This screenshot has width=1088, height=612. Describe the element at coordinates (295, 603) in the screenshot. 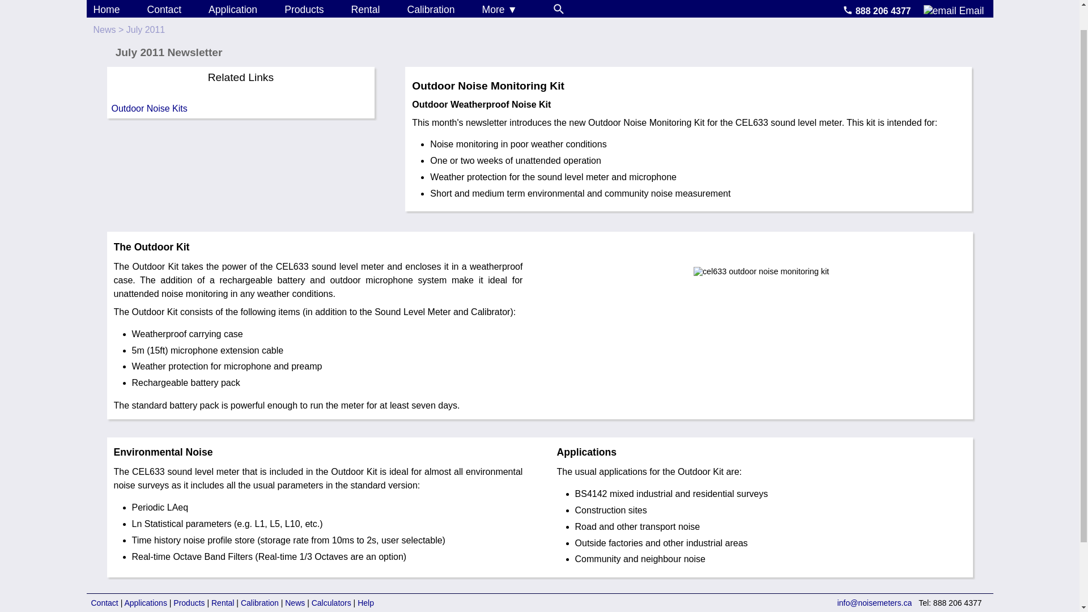

I see `News` at that location.